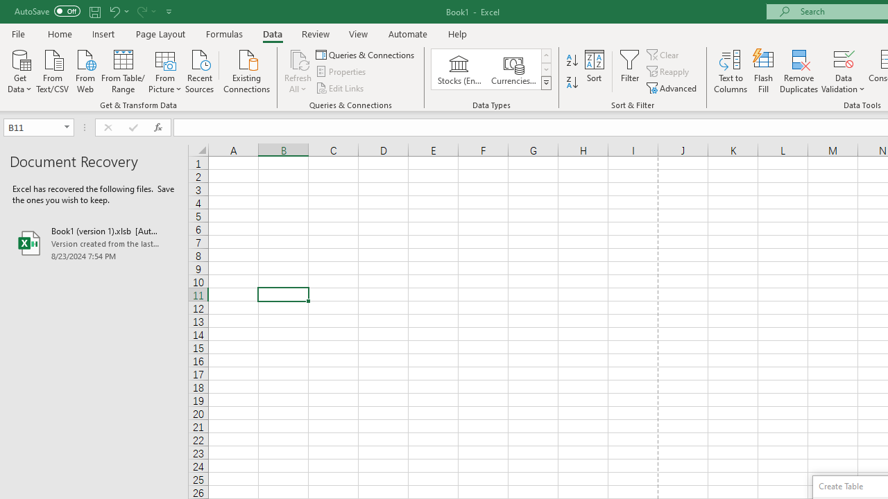 The height and width of the screenshot is (499, 888). What do you see at coordinates (169, 11) in the screenshot?
I see `Customize Quick Access Toolbar` at bounding box center [169, 11].